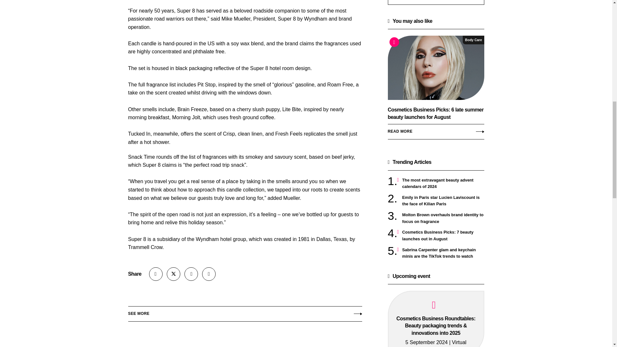  Describe the element at coordinates (173, 274) in the screenshot. I see `Follow Cosmetics Business on X` at that location.